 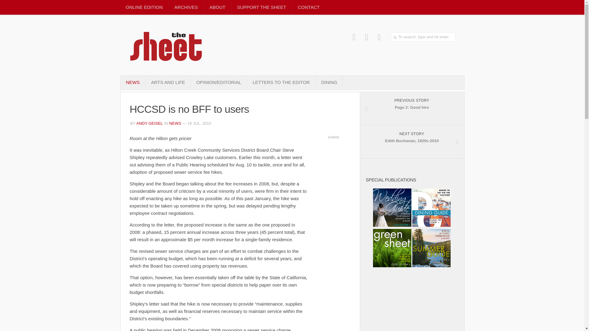 I want to click on LETTERS TO THE EDITOR, so click(x=412, y=142).